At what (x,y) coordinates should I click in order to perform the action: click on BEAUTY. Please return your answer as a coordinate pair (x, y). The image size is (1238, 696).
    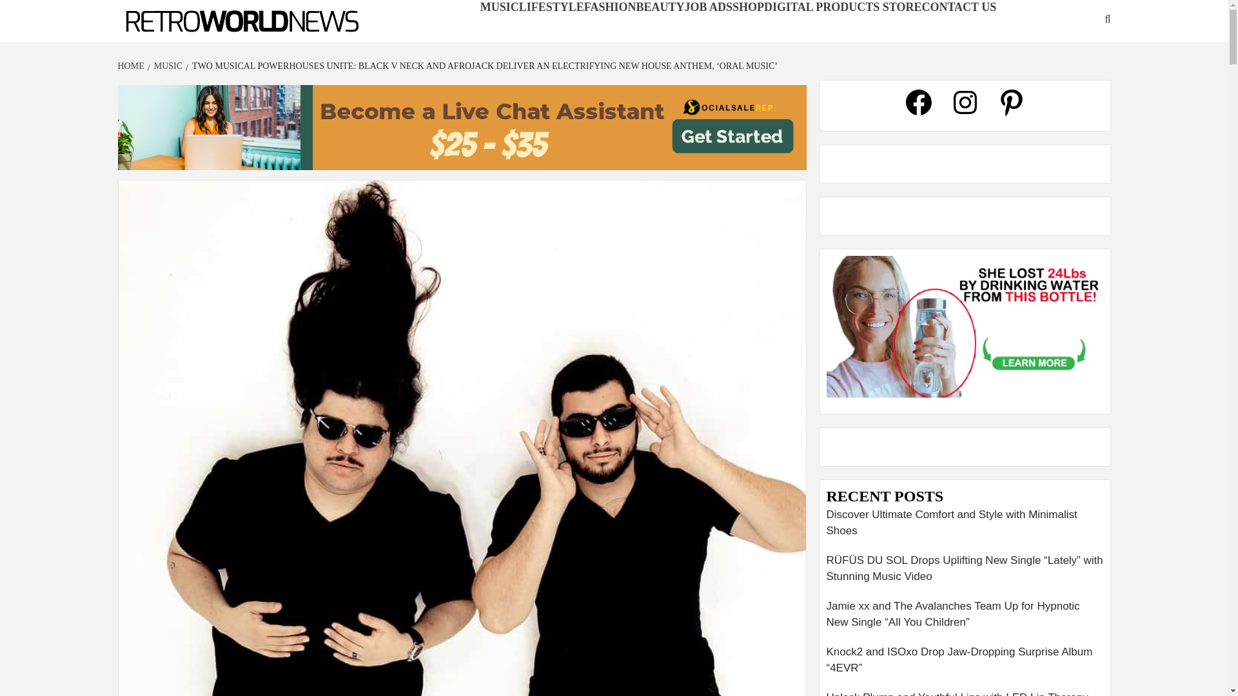
    Looking at the image, I should click on (660, 6).